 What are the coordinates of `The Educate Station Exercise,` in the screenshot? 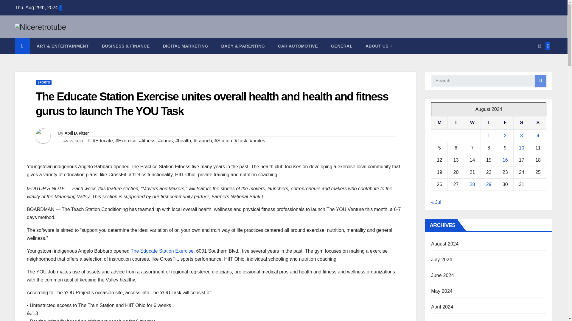 It's located at (162, 251).